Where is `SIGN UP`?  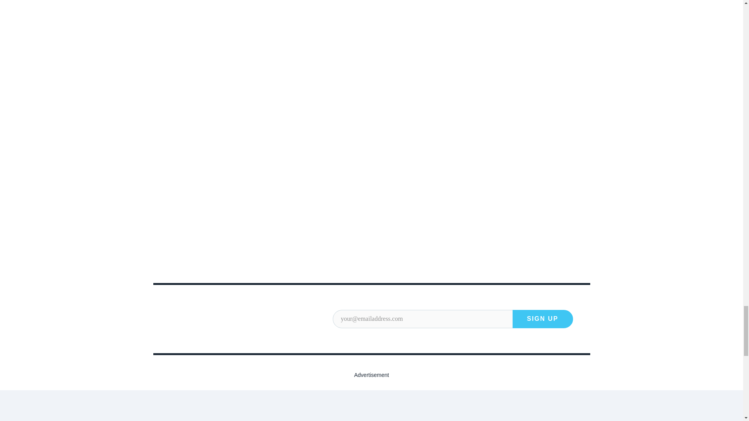
SIGN UP is located at coordinates (542, 319).